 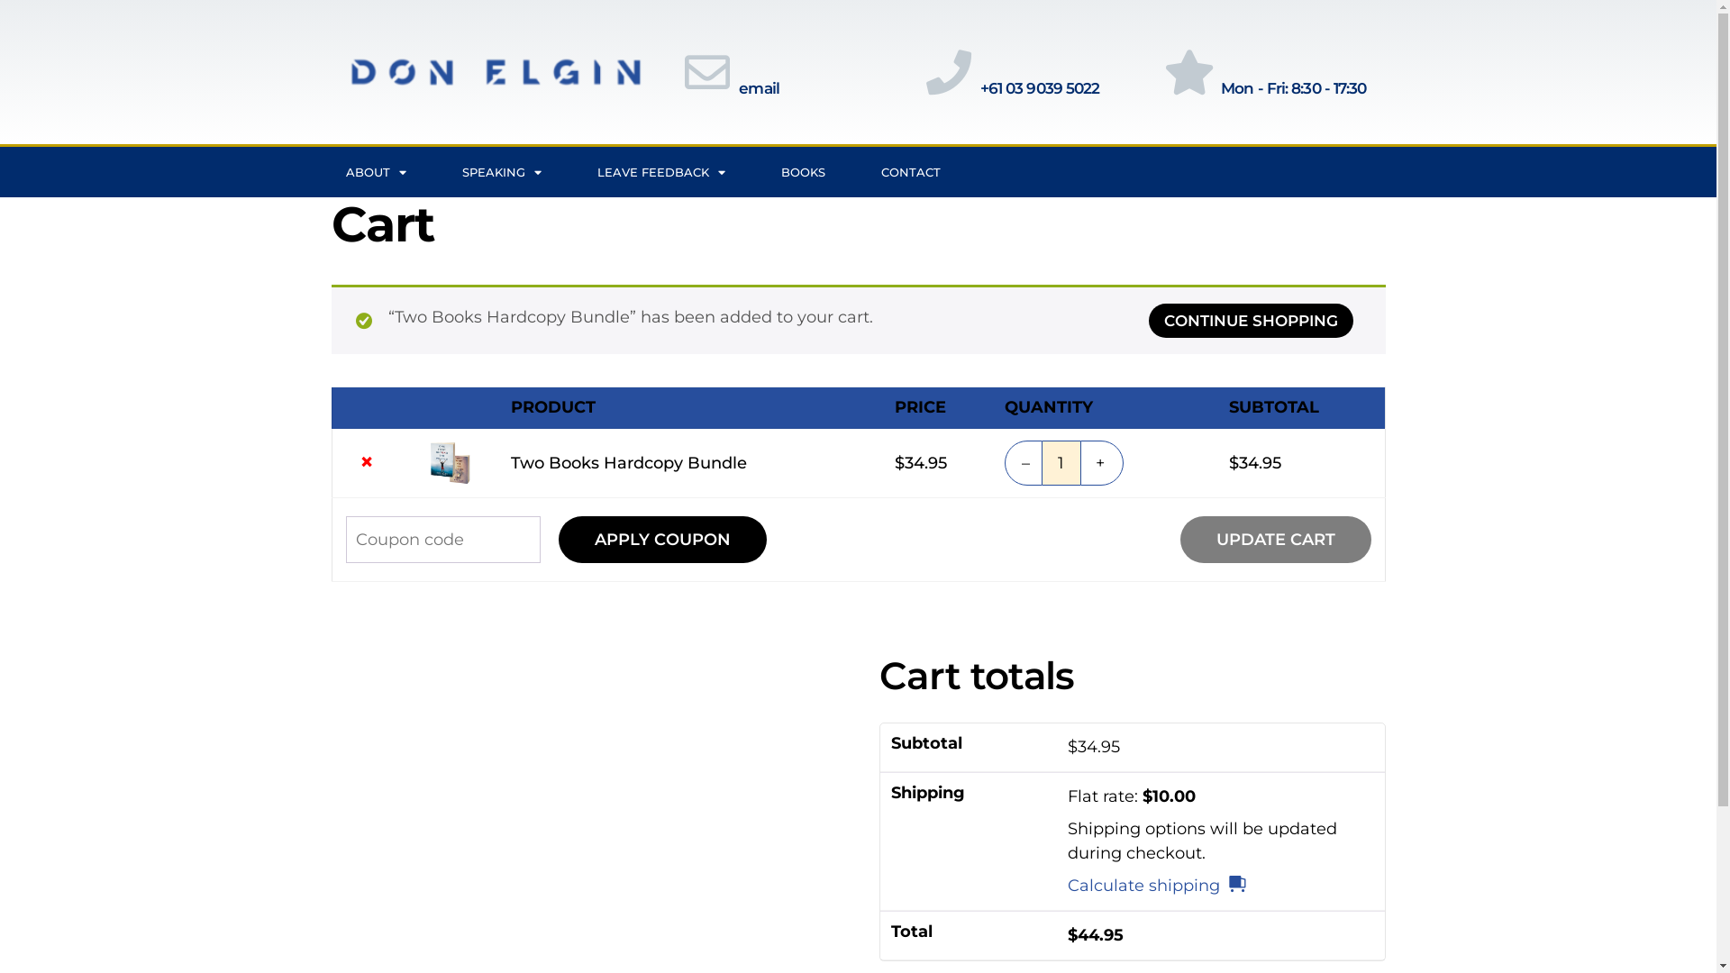 What do you see at coordinates (496, 72) in the screenshot?
I see `Don Elgin logo for website clear` at bounding box center [496, 72].